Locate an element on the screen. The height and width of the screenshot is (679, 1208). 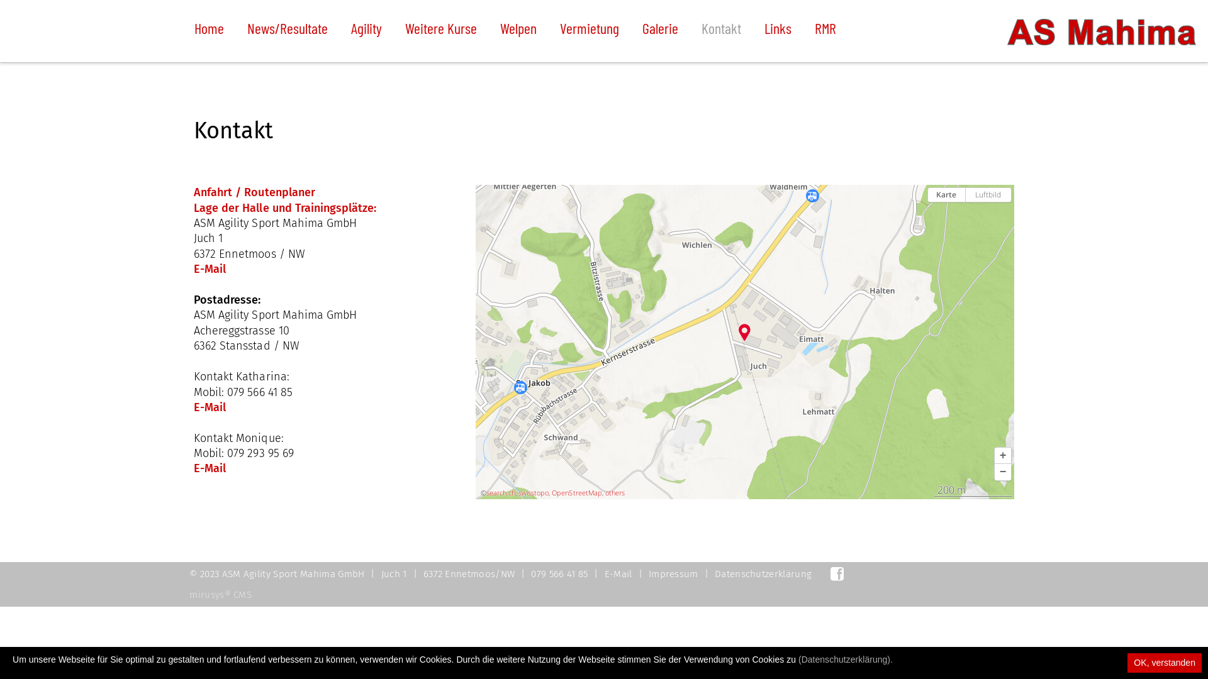
Weitere Kurse is located at coordinates (441, 31).